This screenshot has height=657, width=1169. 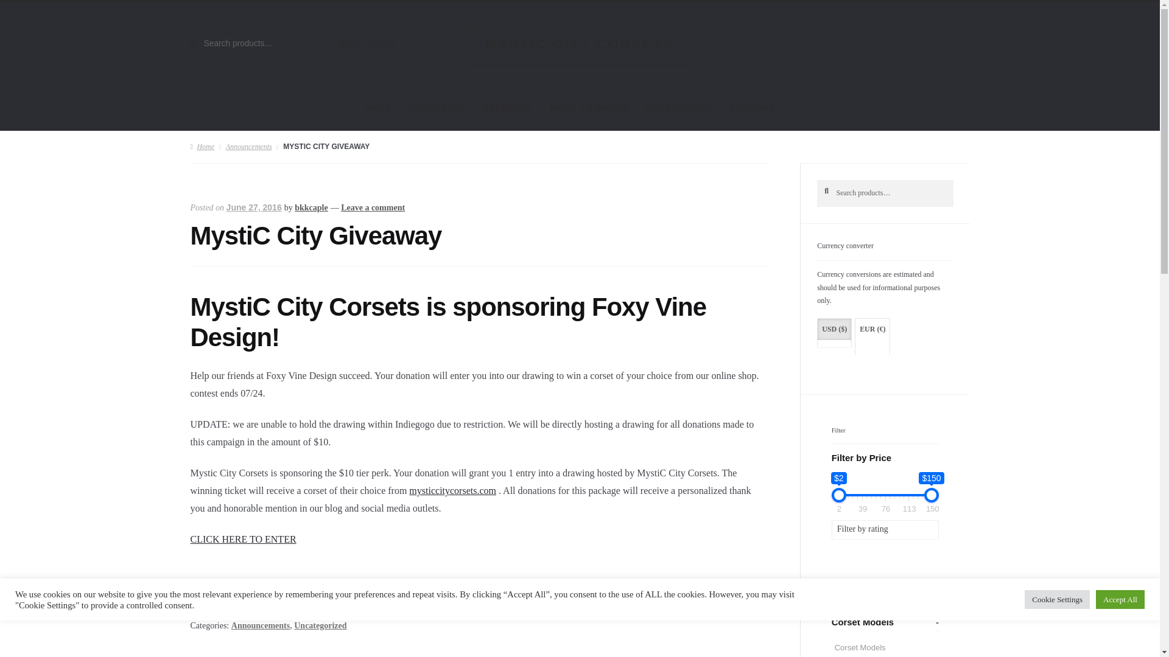 I want to click on OVERBUST, so click(x=508, y=108).